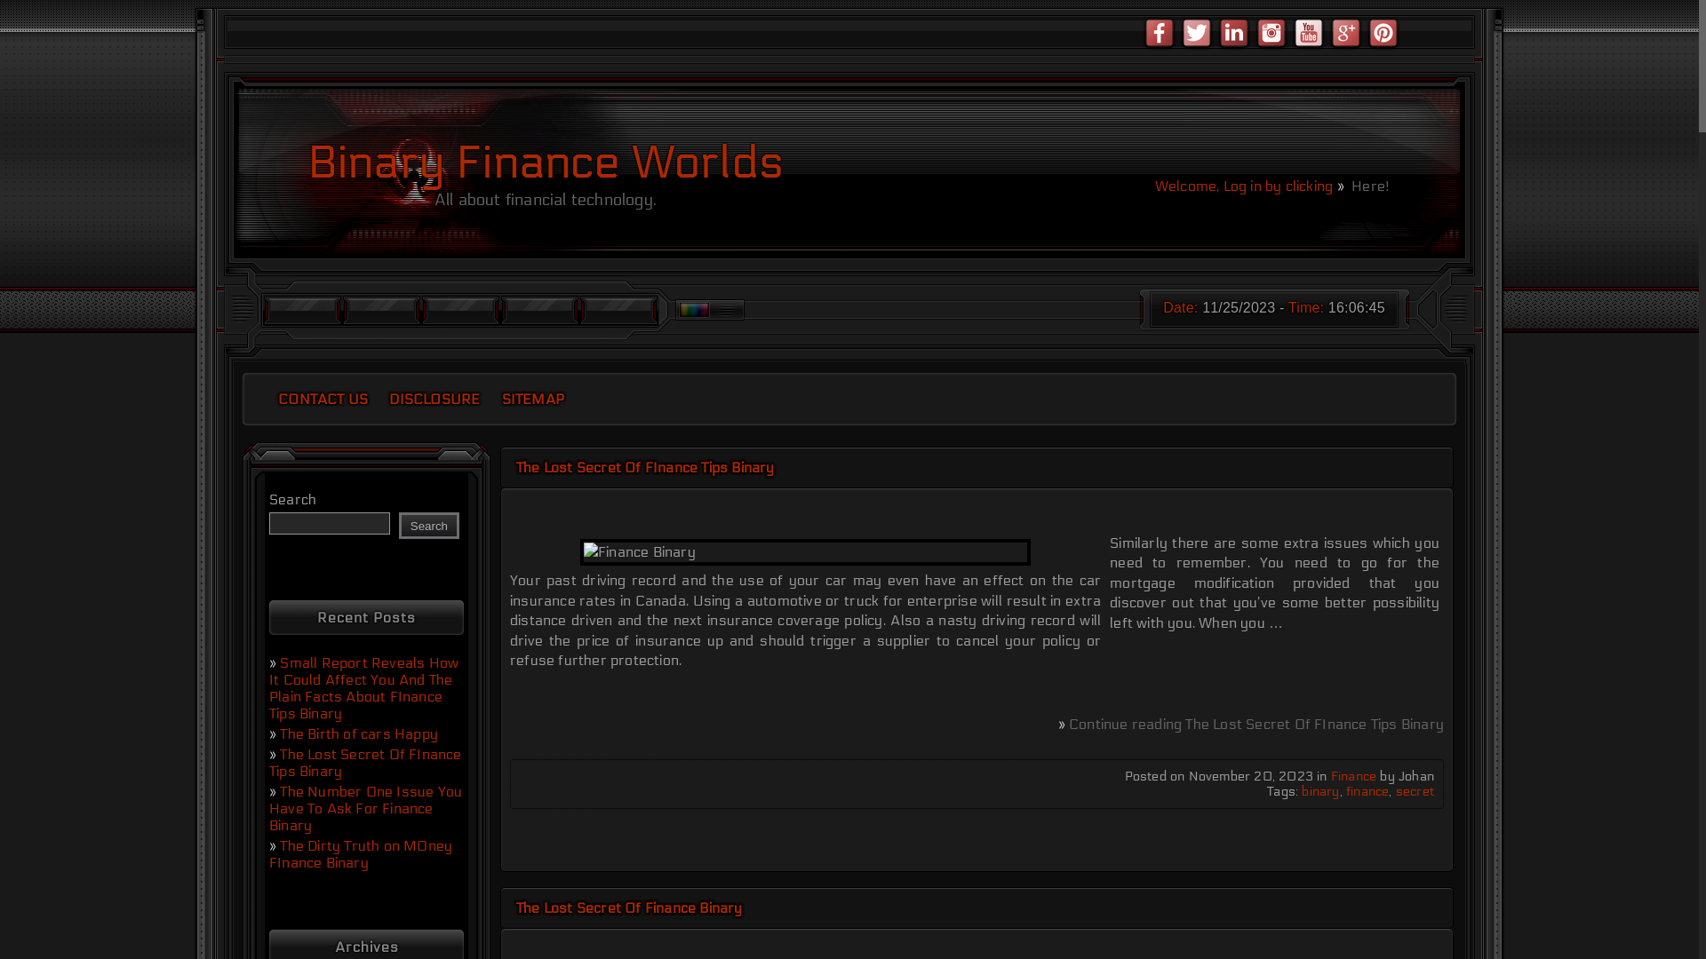  Describe the element at coordinates (366, 808) in the screenshot. I see `The Number One Issue You Have To Ask For Finance Binary` at that location.